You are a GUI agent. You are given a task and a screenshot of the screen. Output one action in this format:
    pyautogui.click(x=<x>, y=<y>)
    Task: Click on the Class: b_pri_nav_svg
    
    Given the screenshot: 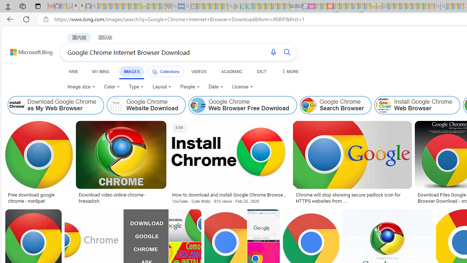 What is the action you would take?
    pyautogui.click(x=154, y=72)
    